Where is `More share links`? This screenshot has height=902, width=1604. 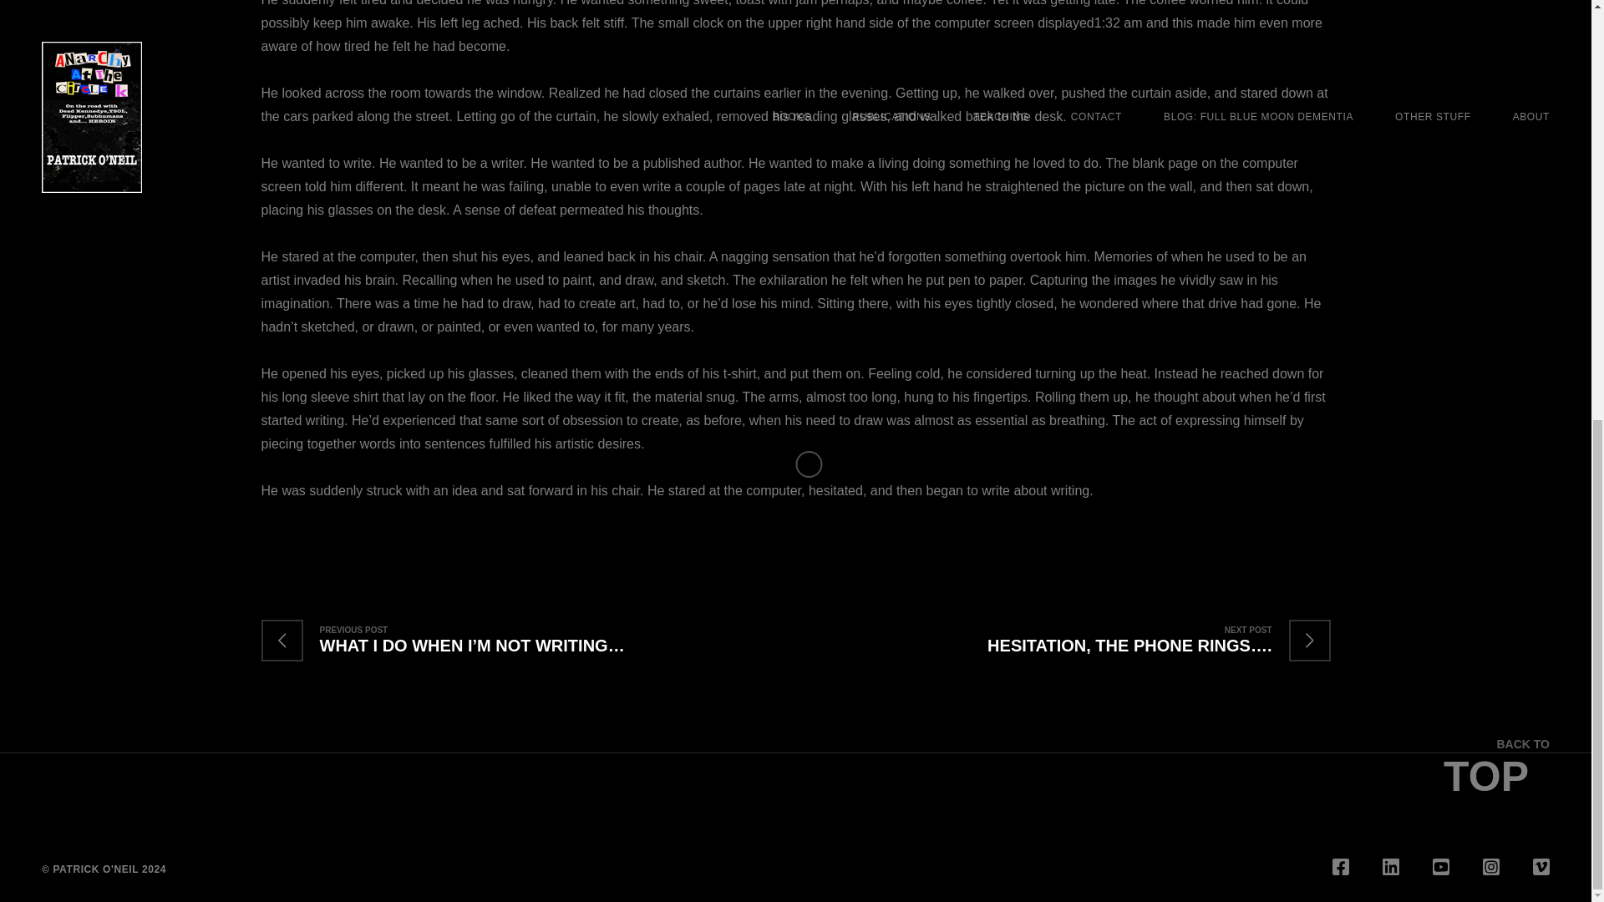
More share links is located at coordinates (541, 540).